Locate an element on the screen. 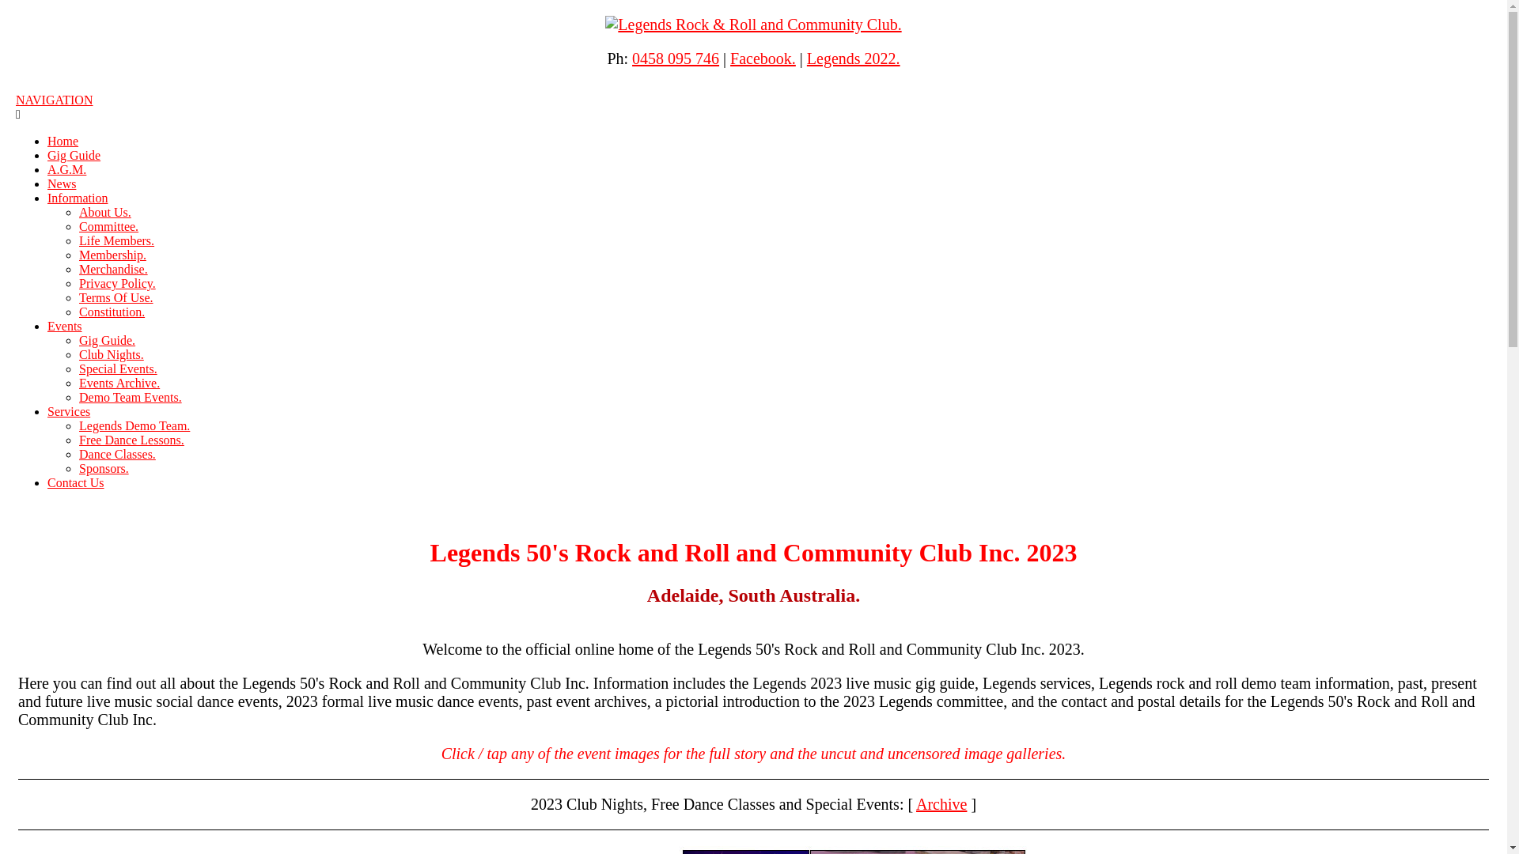 This screenshot has width=1519, height=854. Life Members. is located at coordinates (117, 240).